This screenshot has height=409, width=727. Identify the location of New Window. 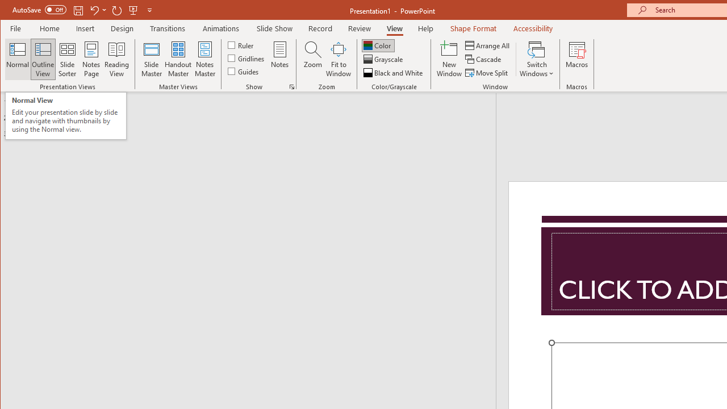
(449, 59).